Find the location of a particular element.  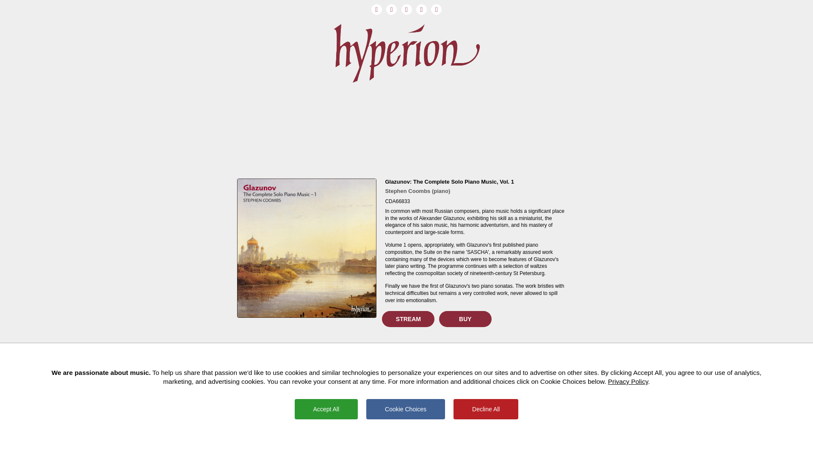

Privacy Policy is located at coordinates (628, 382).